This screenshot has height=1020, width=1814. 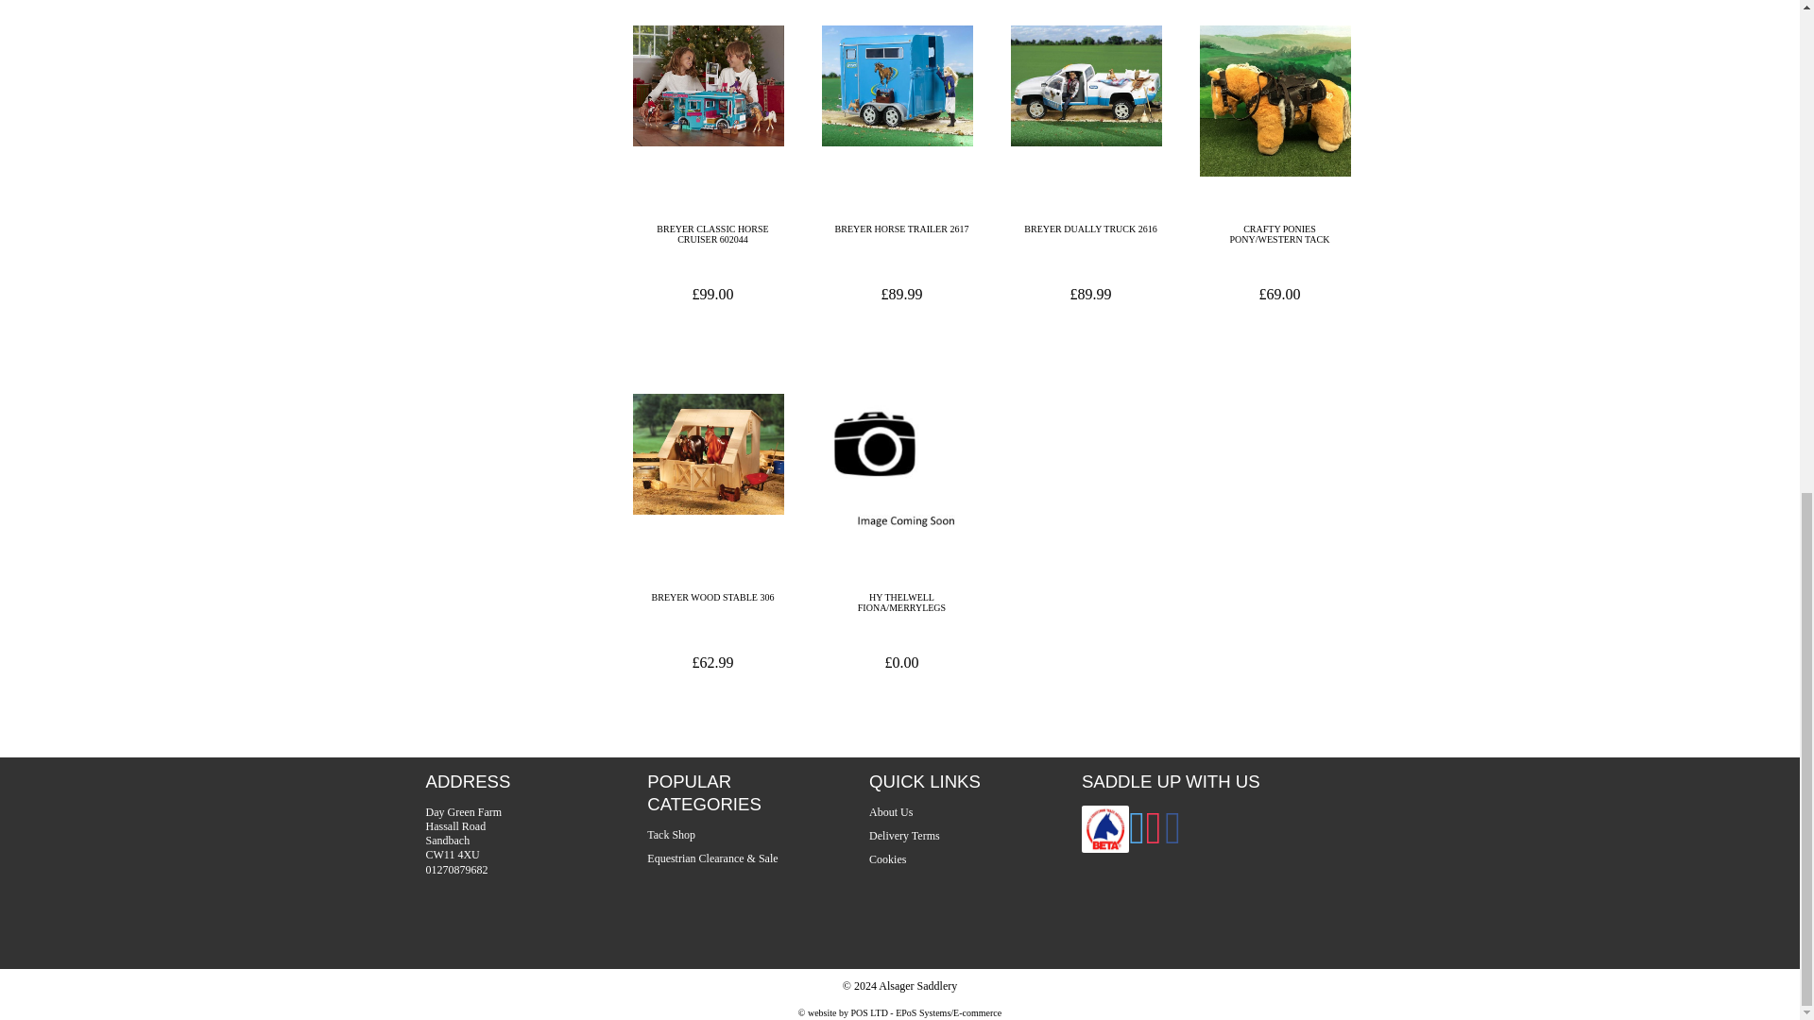 I want to click on Alsager Instagram, so click(x=1153, y=840).